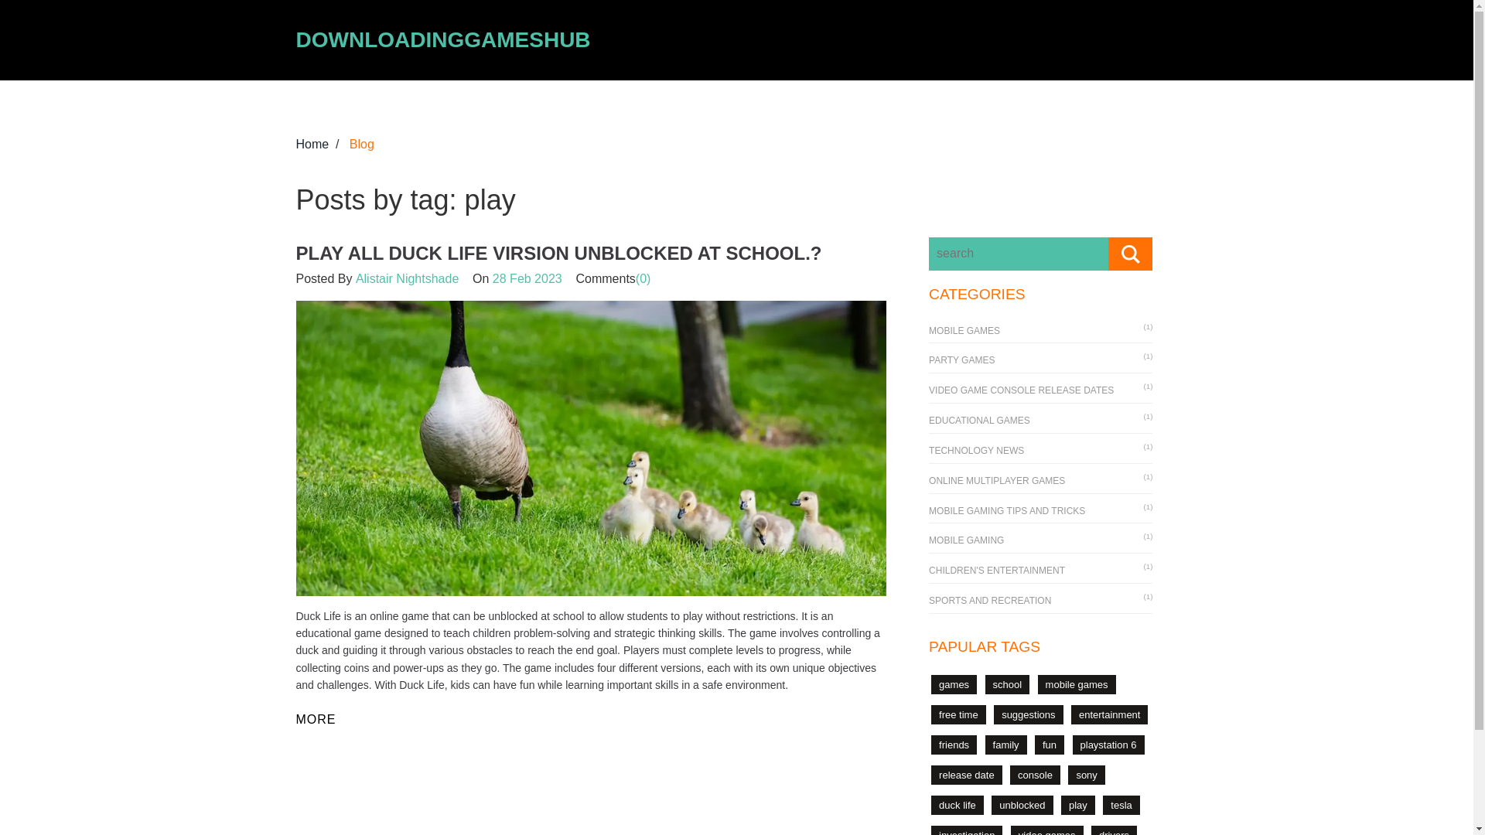 Image resolution: width=1485 pixels, height=835 pixels. I want to click on video games, so click(1047, 830).